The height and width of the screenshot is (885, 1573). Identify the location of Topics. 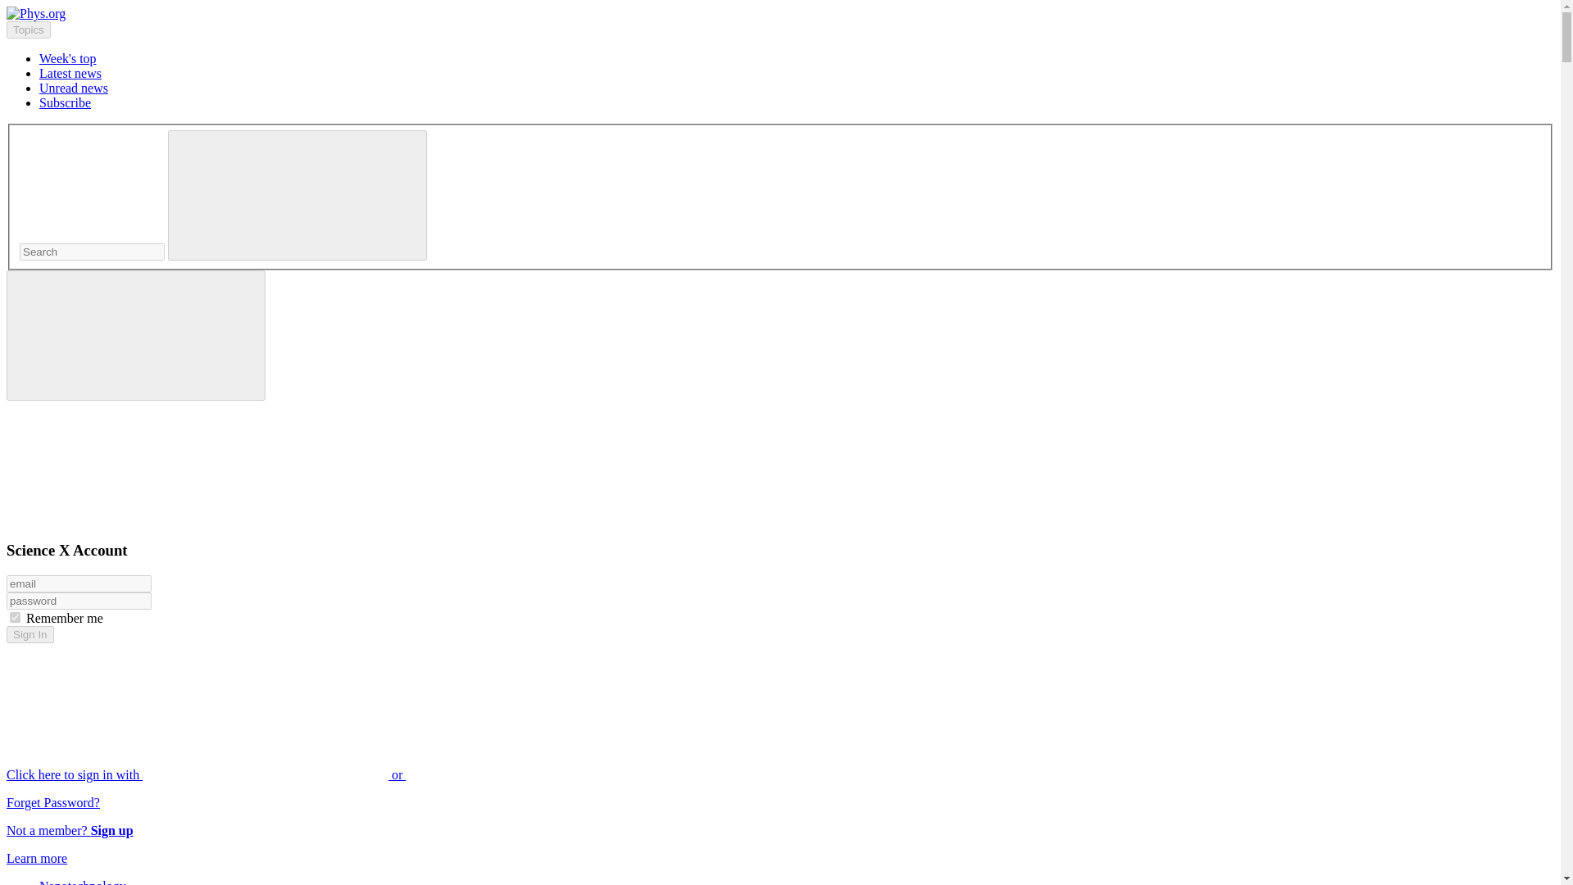
(28, 29).